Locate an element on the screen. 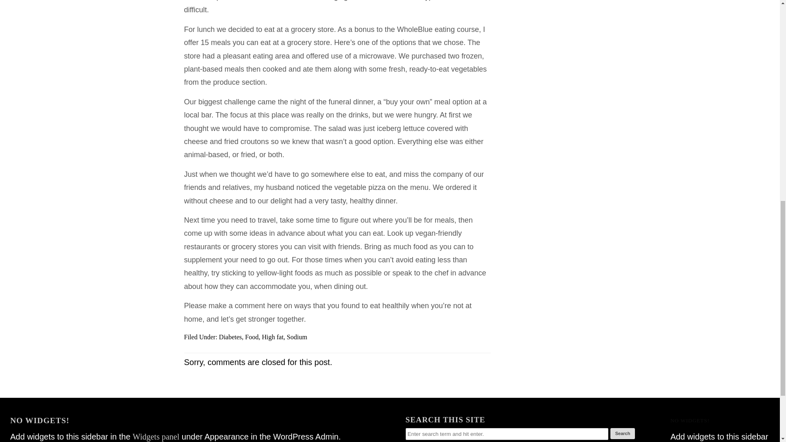 This screenshot has height=442, width=786. Diabetes is located at coordinates (230, 337).